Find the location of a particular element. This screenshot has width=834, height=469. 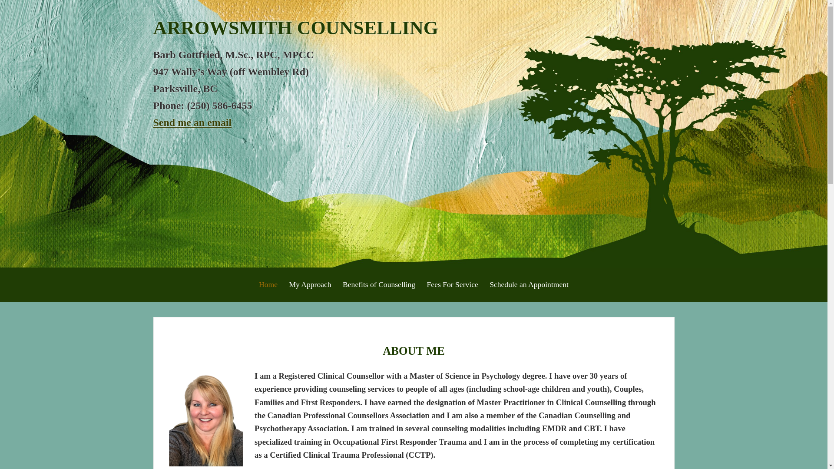

My Approach is located at coordinates (310, 285).